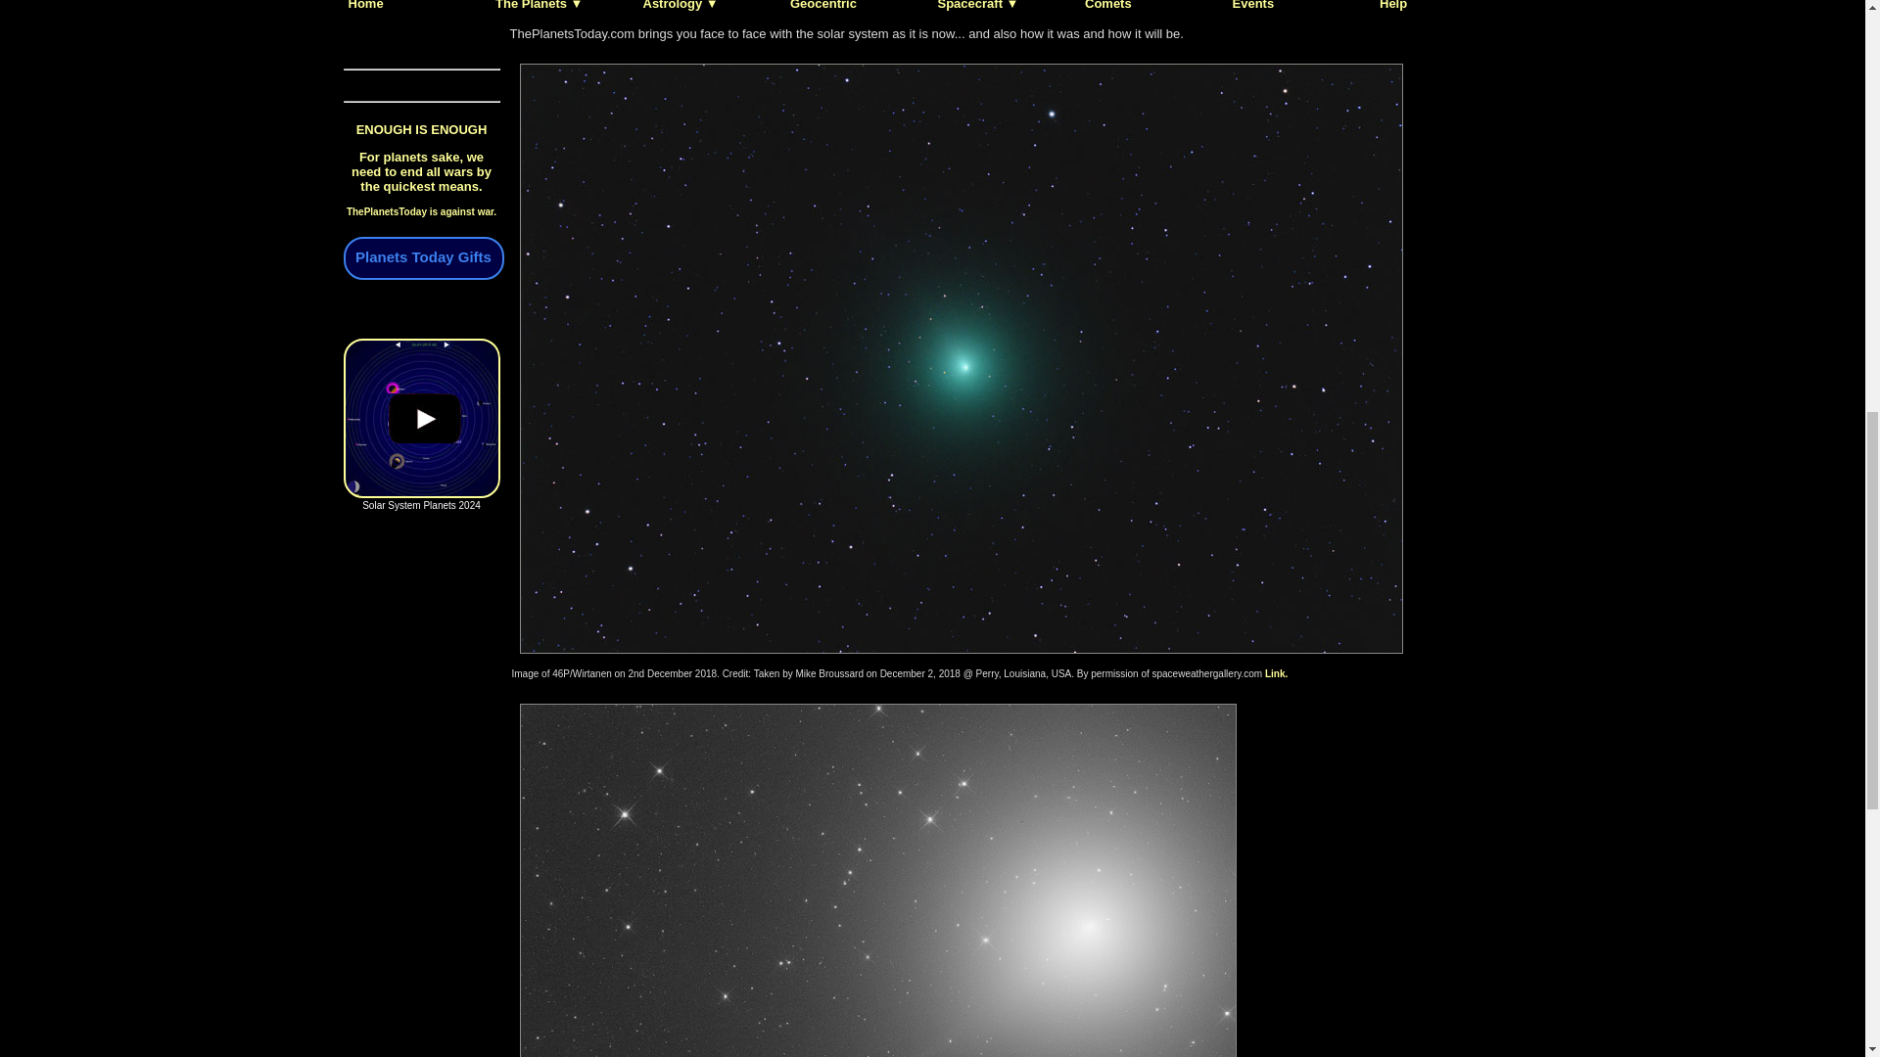 The image size is (1880, 1057). I want to click on Spacecraft, so click(978, 5).